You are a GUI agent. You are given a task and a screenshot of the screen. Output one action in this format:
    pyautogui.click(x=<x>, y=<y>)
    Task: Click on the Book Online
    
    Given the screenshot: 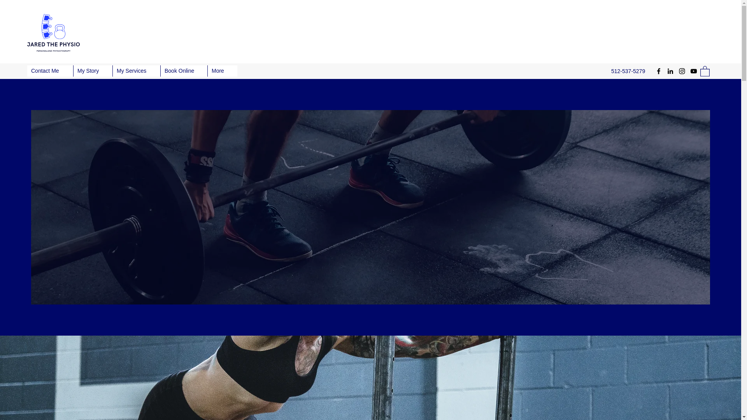 What is the action you would take?
    pyautogui.click(x=184, y=71)
    